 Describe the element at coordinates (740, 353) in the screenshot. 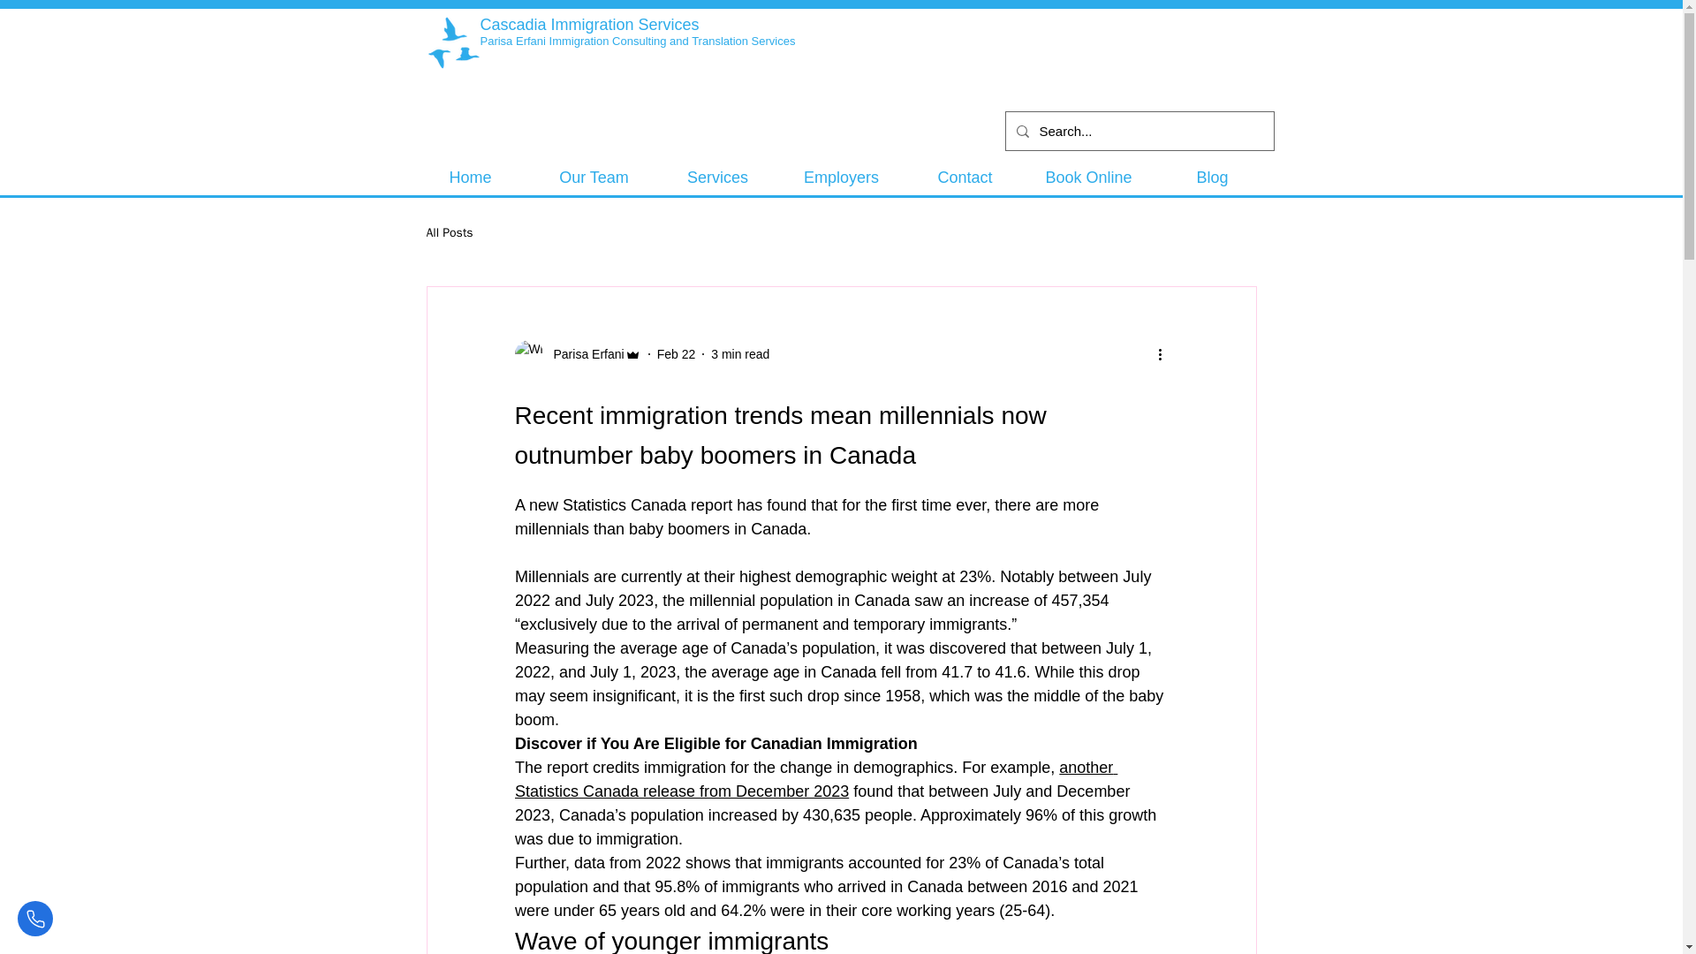

I see `3 min read` at that location.